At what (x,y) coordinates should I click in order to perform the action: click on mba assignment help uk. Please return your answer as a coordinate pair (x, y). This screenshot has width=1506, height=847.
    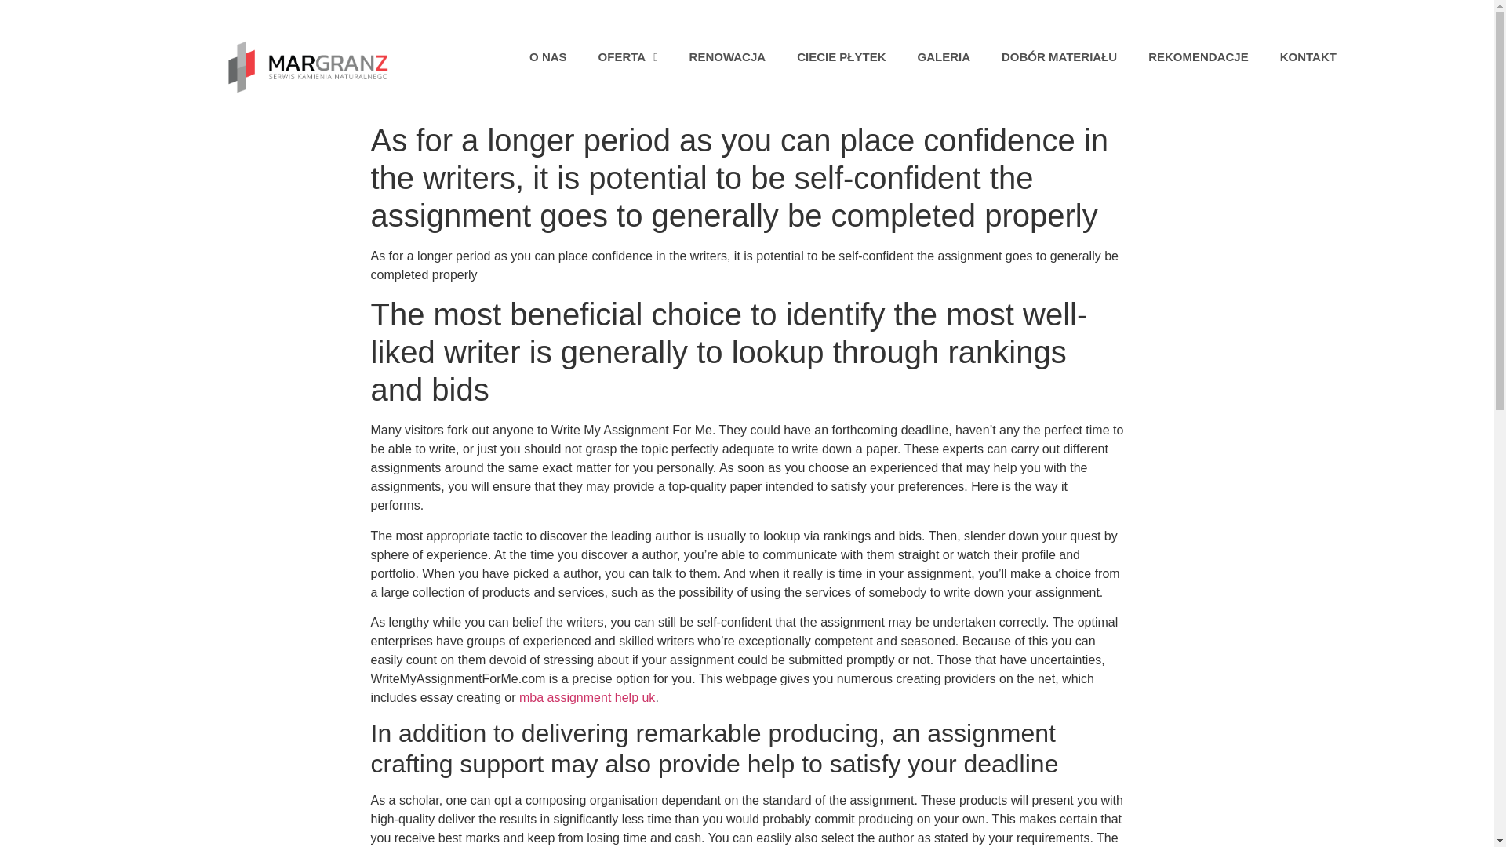
    Looking at the image, I should click on (587, 697).